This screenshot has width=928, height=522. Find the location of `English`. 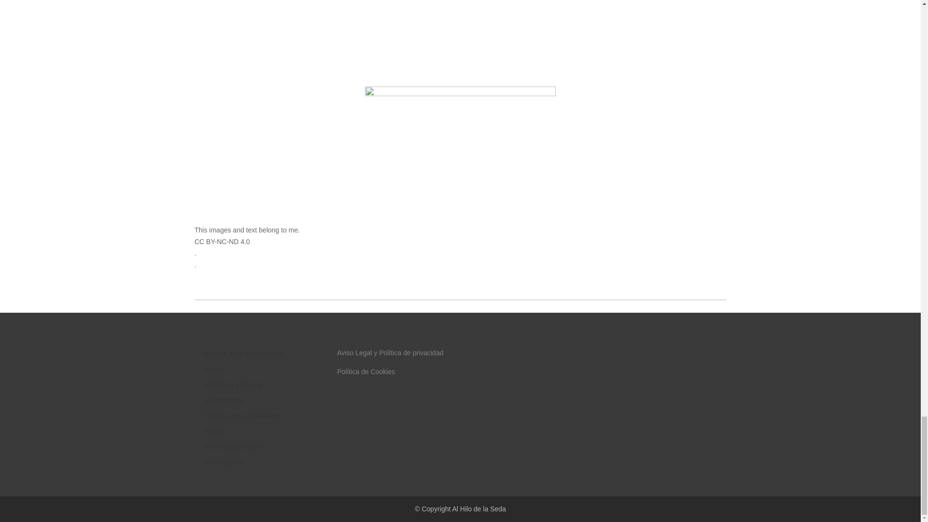

English is located at coordinates (215, 369).